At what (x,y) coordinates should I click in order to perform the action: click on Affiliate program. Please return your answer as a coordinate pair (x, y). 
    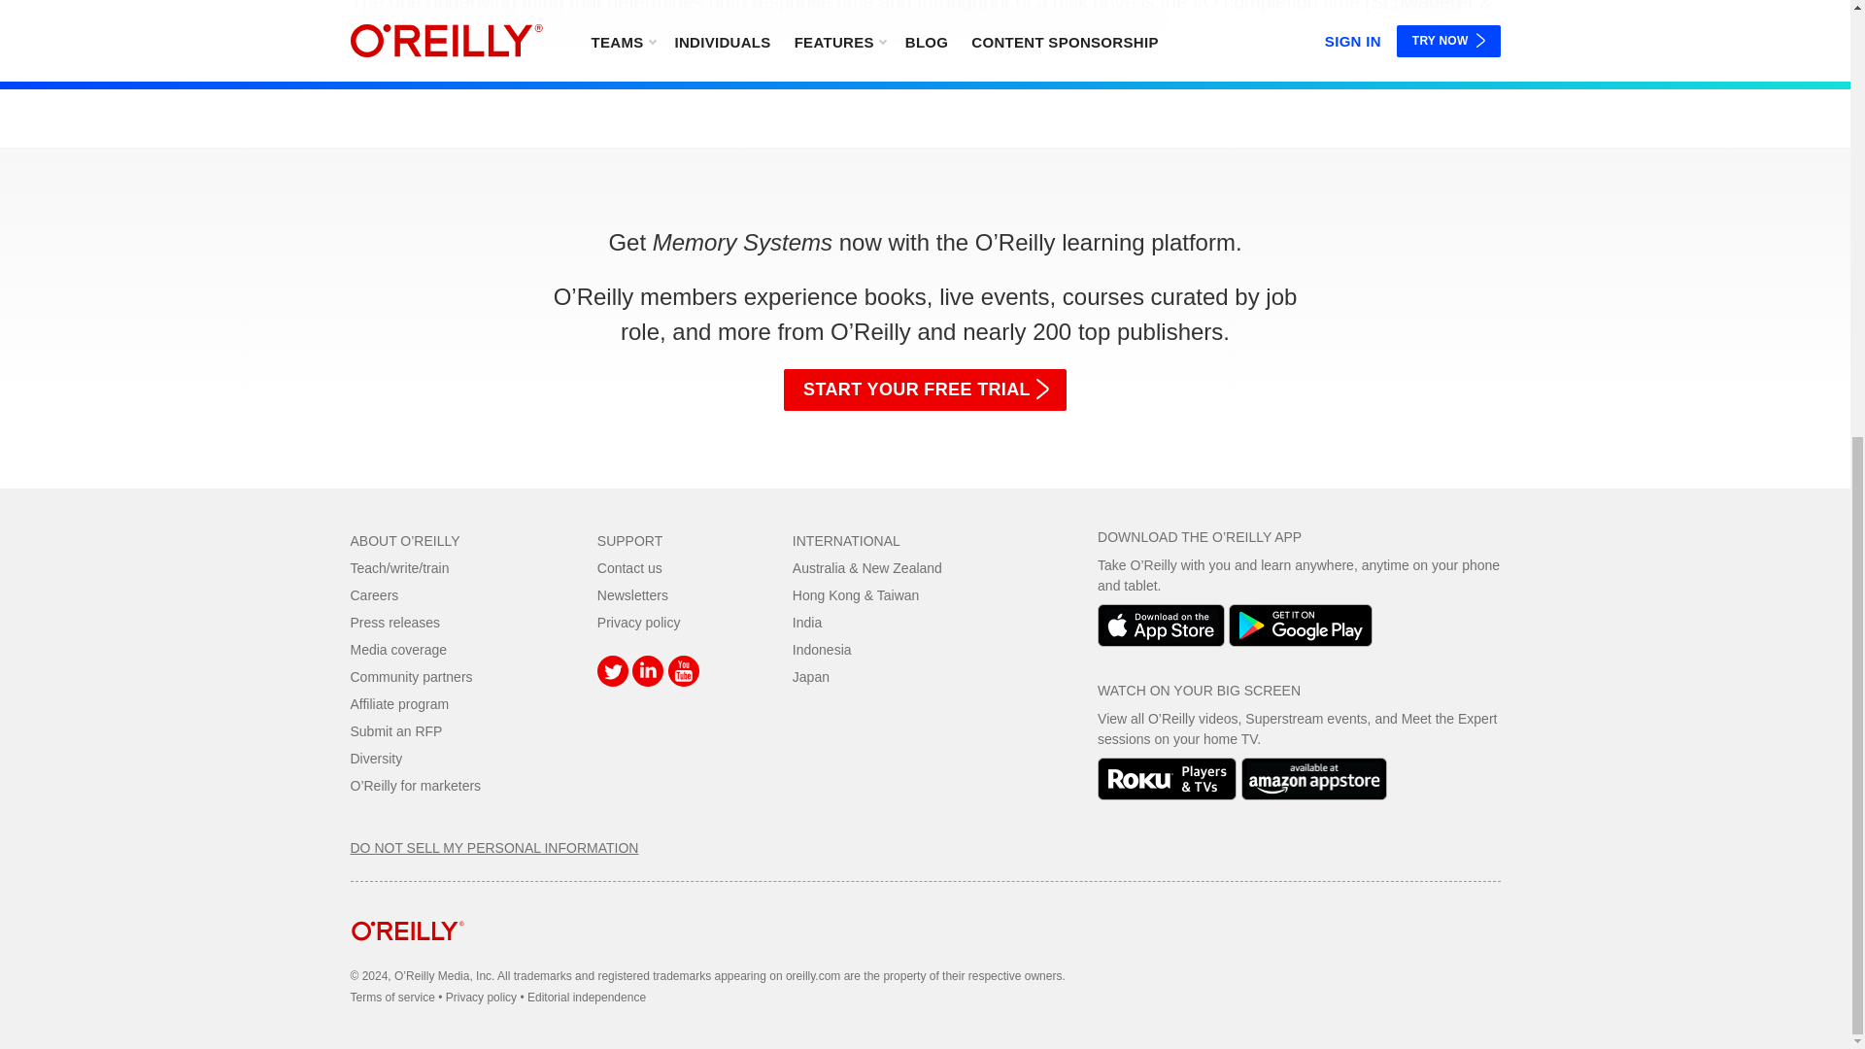
    Looking at the image, I should click on (399, 704).